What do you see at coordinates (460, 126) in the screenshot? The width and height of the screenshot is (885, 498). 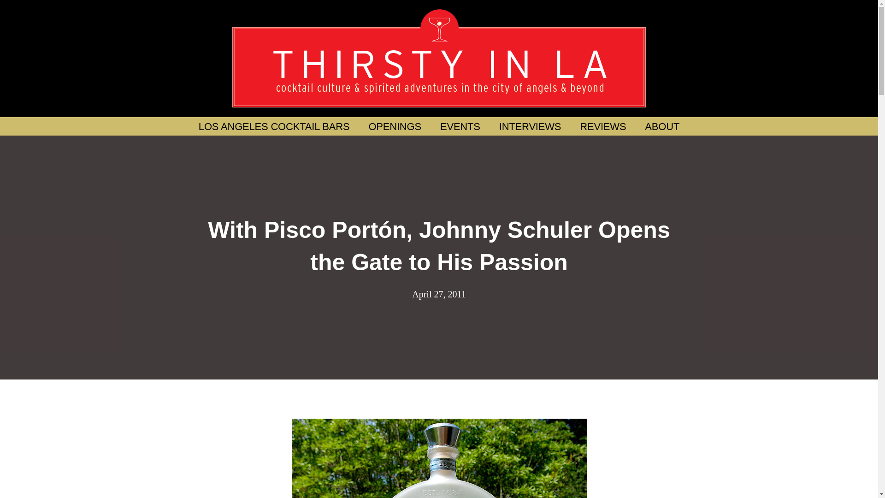 I see `EVENTS` at bounding box center [460, 126].